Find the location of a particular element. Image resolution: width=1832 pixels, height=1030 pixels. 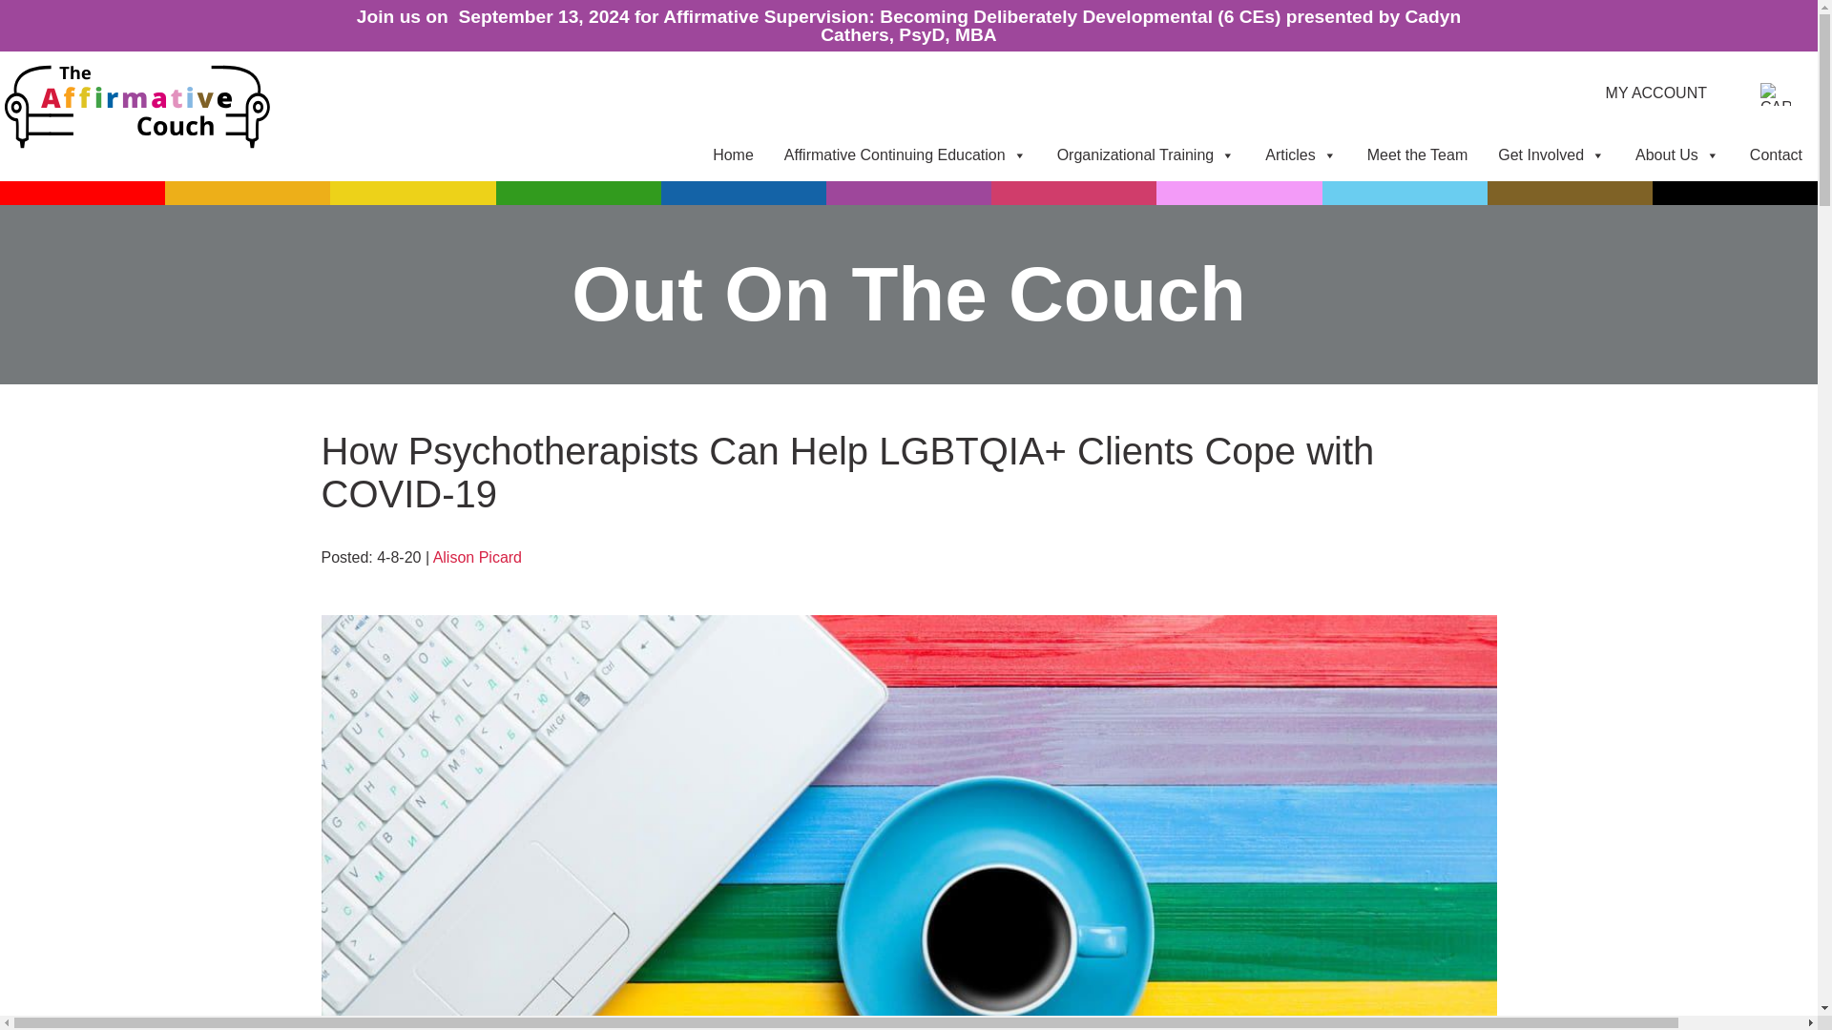

Affirmative Continuing Education is located at coordinates (906, 154).